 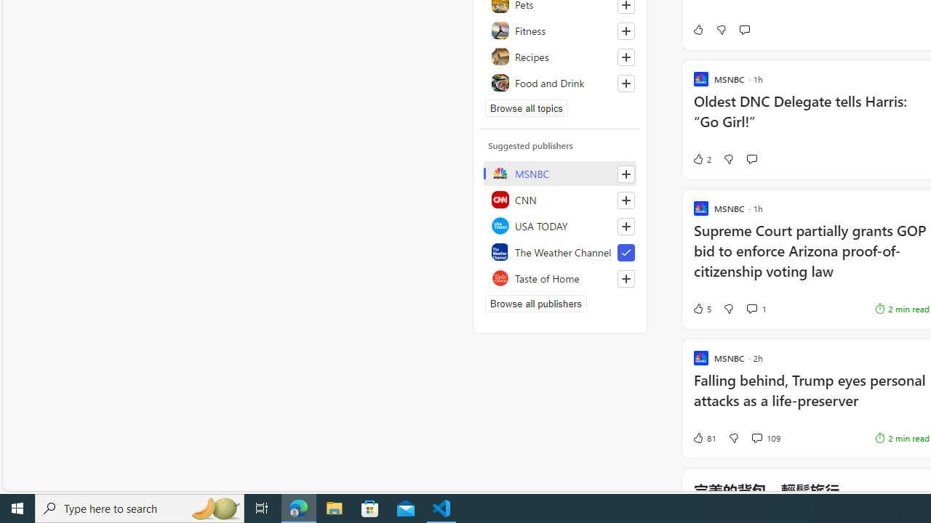 What do you see at coordinates (535, 304) in the screenshot?
I see `Browse all publishers` at bounding box center [535, 304].